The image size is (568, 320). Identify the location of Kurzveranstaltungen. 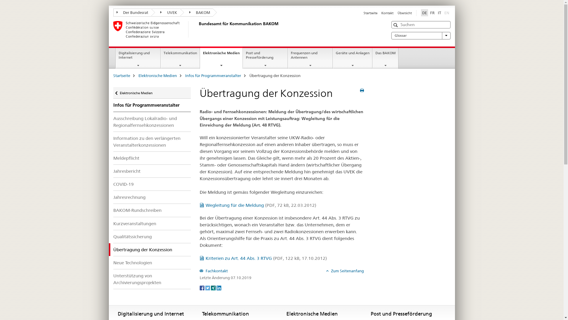
(152, 223).